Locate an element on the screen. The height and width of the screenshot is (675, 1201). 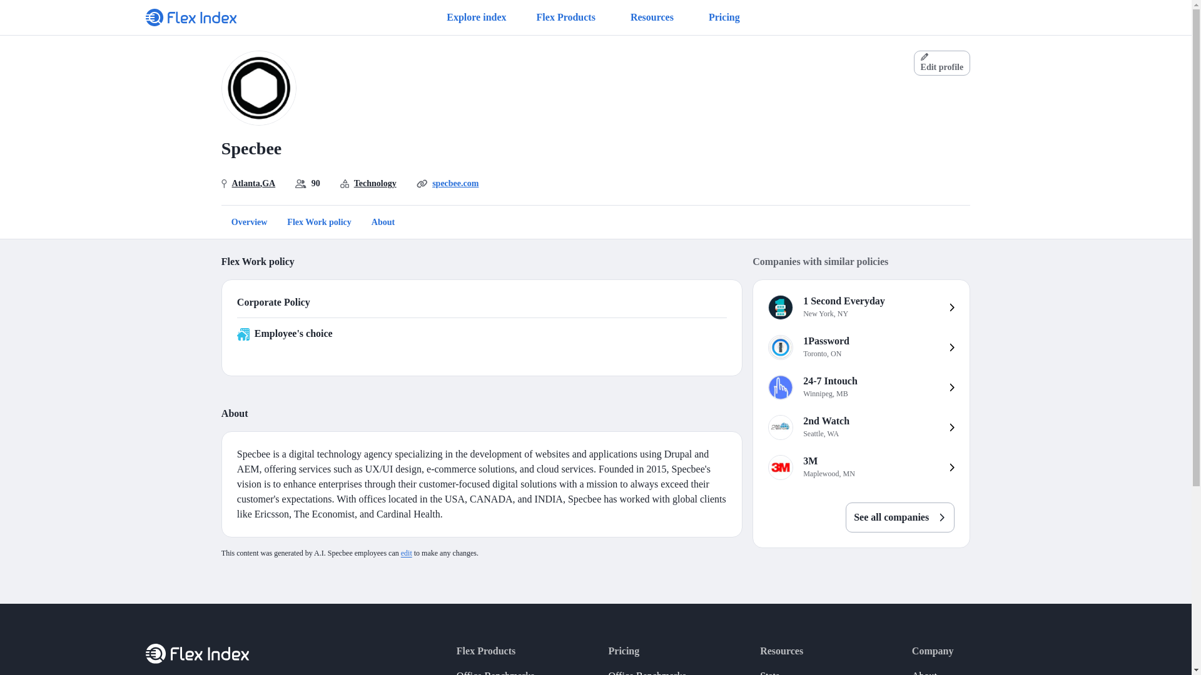
Office Benchmarks is located at coordinates (861, 307).